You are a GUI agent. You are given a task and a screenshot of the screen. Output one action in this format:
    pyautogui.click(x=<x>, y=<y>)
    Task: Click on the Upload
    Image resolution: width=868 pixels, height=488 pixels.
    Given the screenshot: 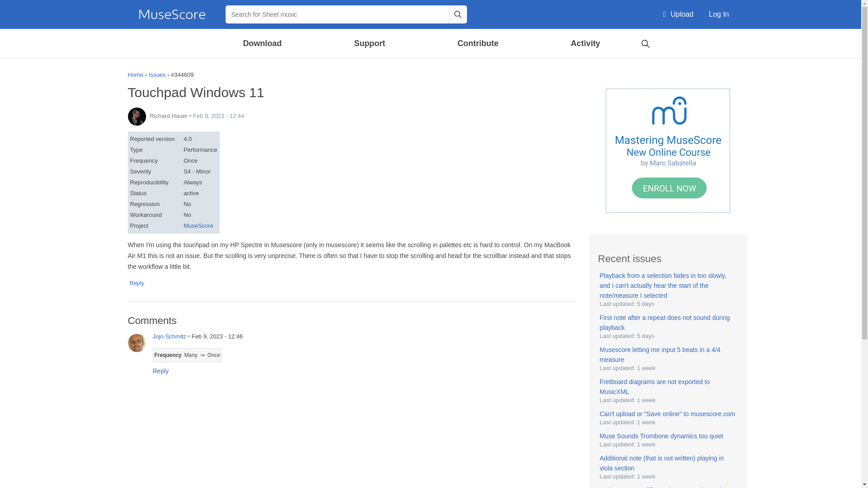 What is the action you would take?
    pyautogui.click(x=678, y=14)
    